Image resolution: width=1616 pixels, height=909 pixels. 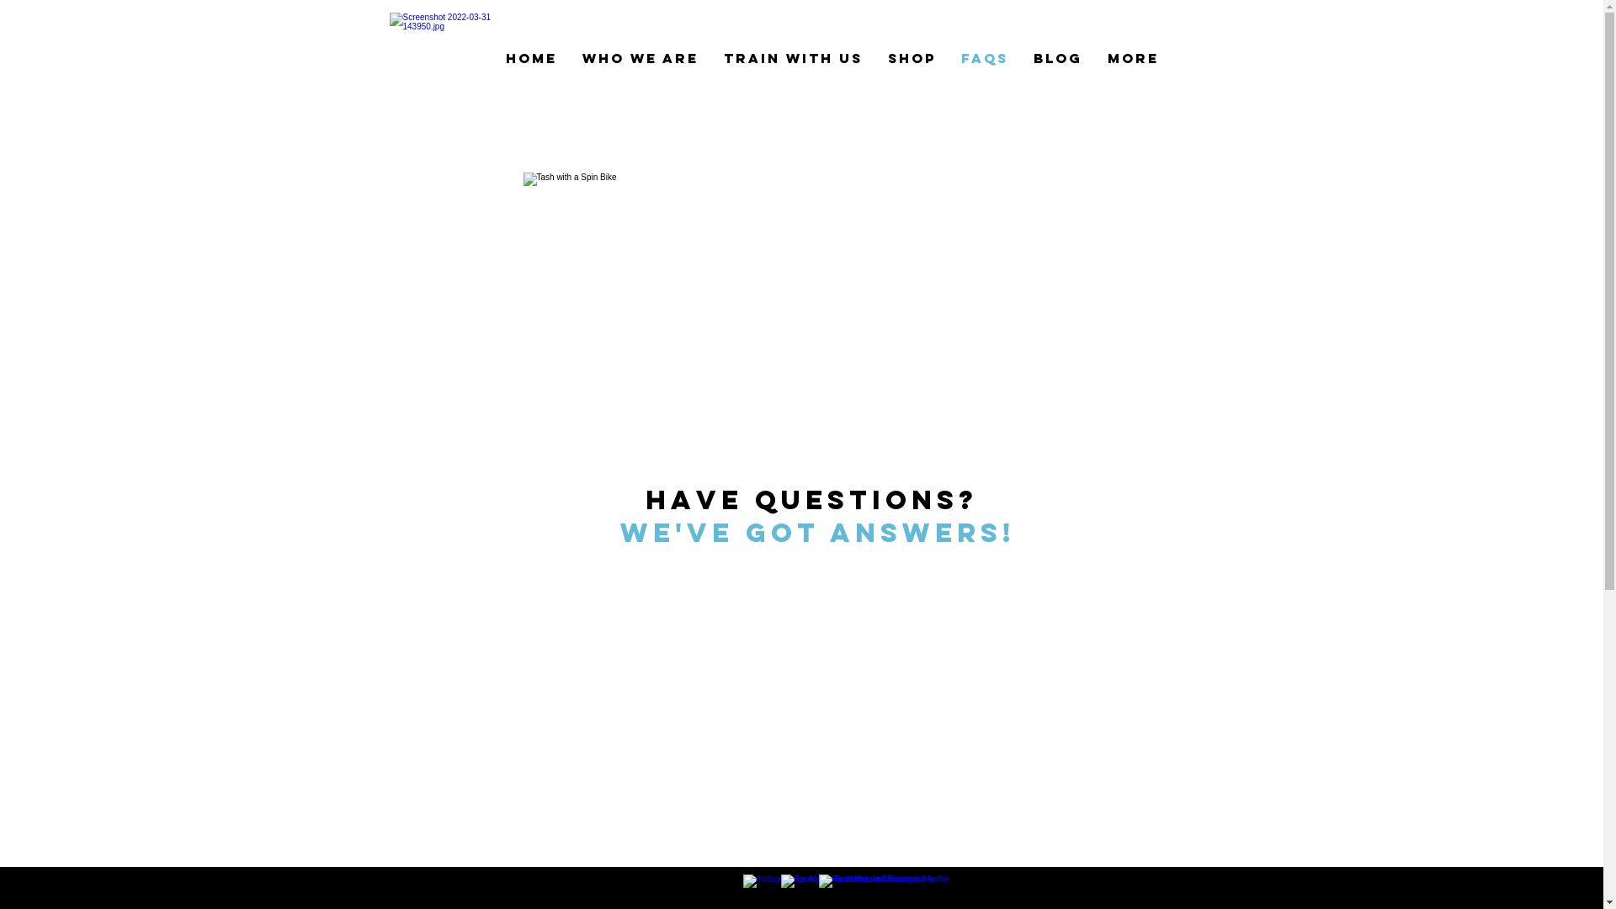 What do you see at coordinates (640, 59) in the screenshot?
I see `Who We Are` at bounding box center [640, 59].